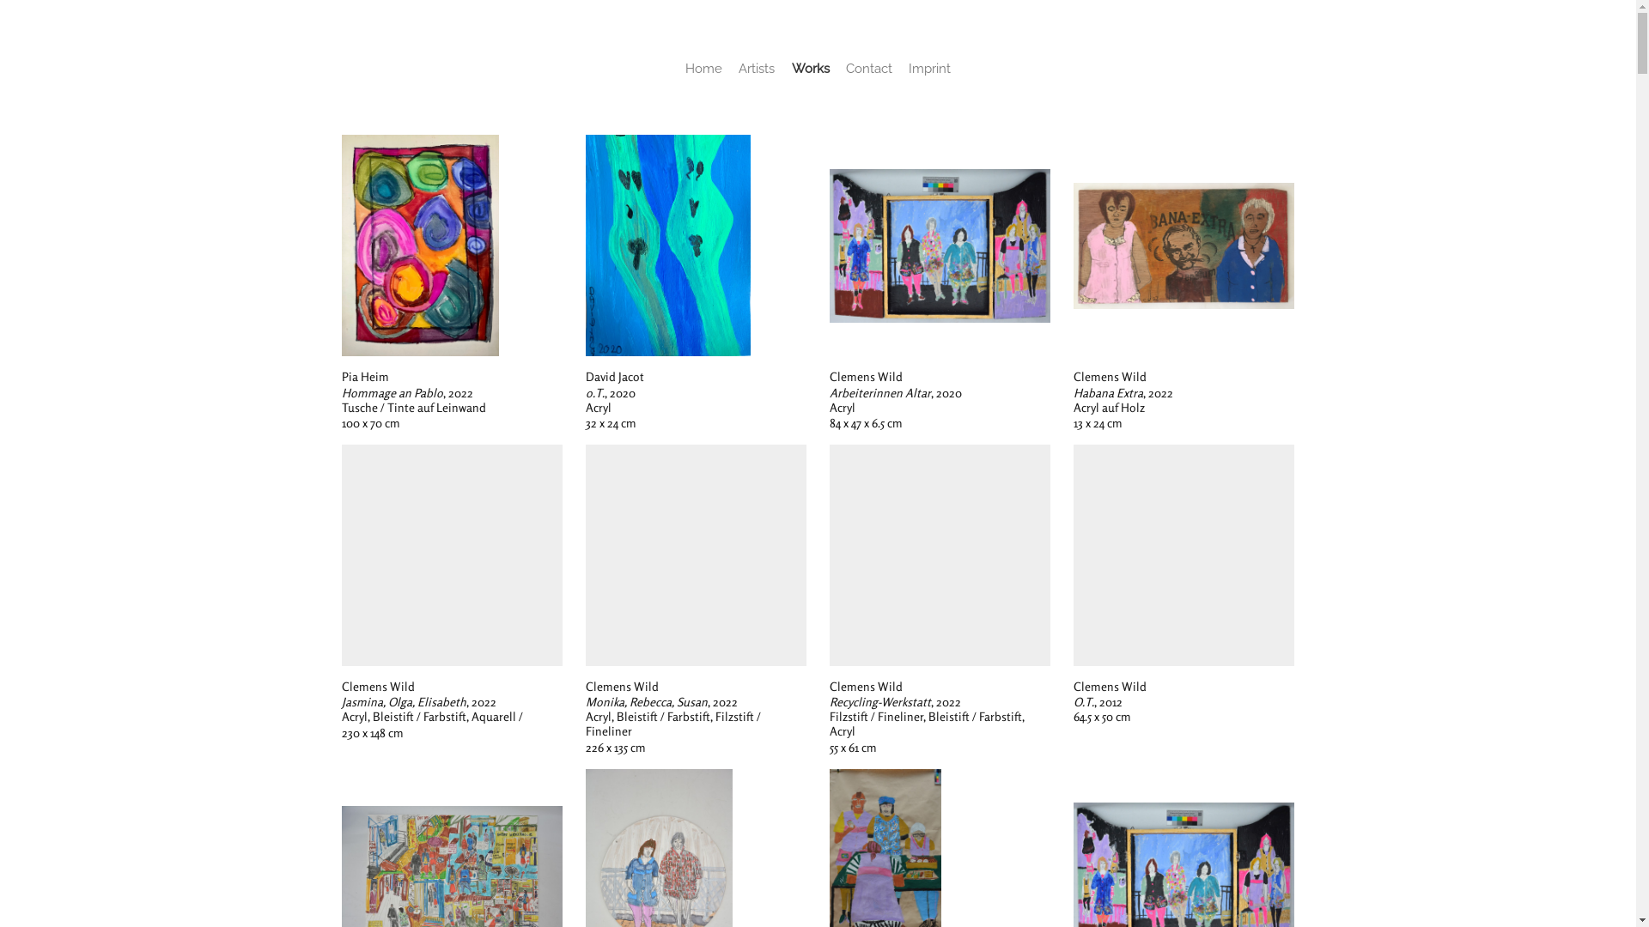 The image size is (1649, 927). What do you see at coordinates (704, 69) in the screenshot?
I see `Home` at bounding box center [704, 69].